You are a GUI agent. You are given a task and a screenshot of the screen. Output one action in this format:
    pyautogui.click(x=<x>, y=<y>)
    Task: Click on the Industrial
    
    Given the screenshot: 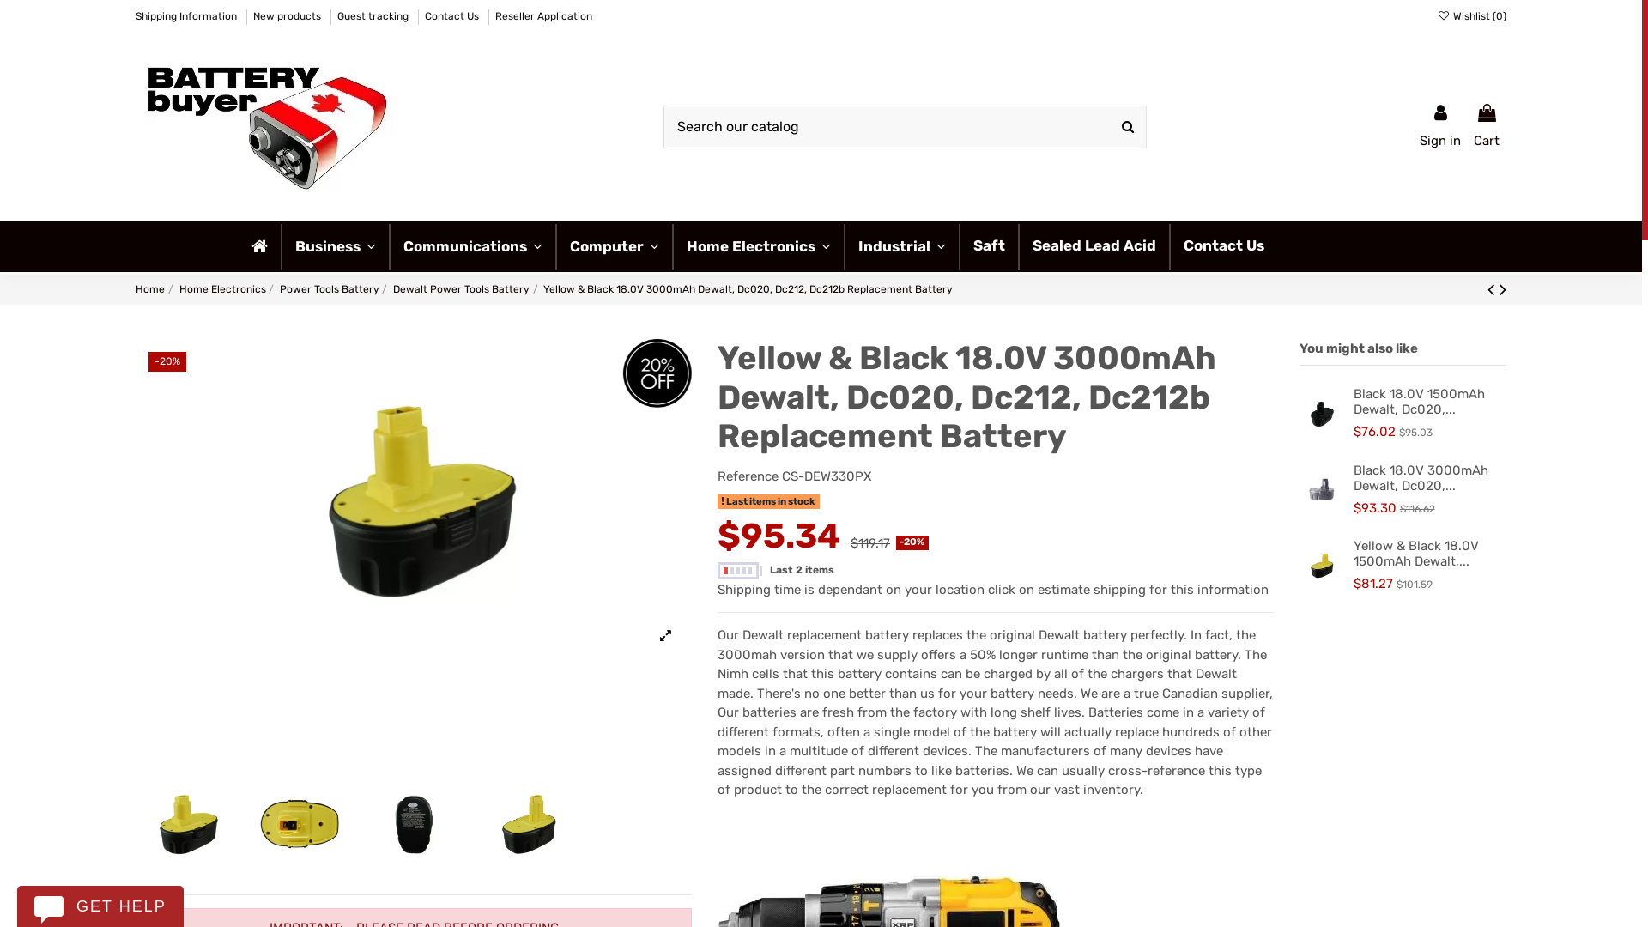 What is the action you would take?
    pyautogui.click(x=901, y=245)
    